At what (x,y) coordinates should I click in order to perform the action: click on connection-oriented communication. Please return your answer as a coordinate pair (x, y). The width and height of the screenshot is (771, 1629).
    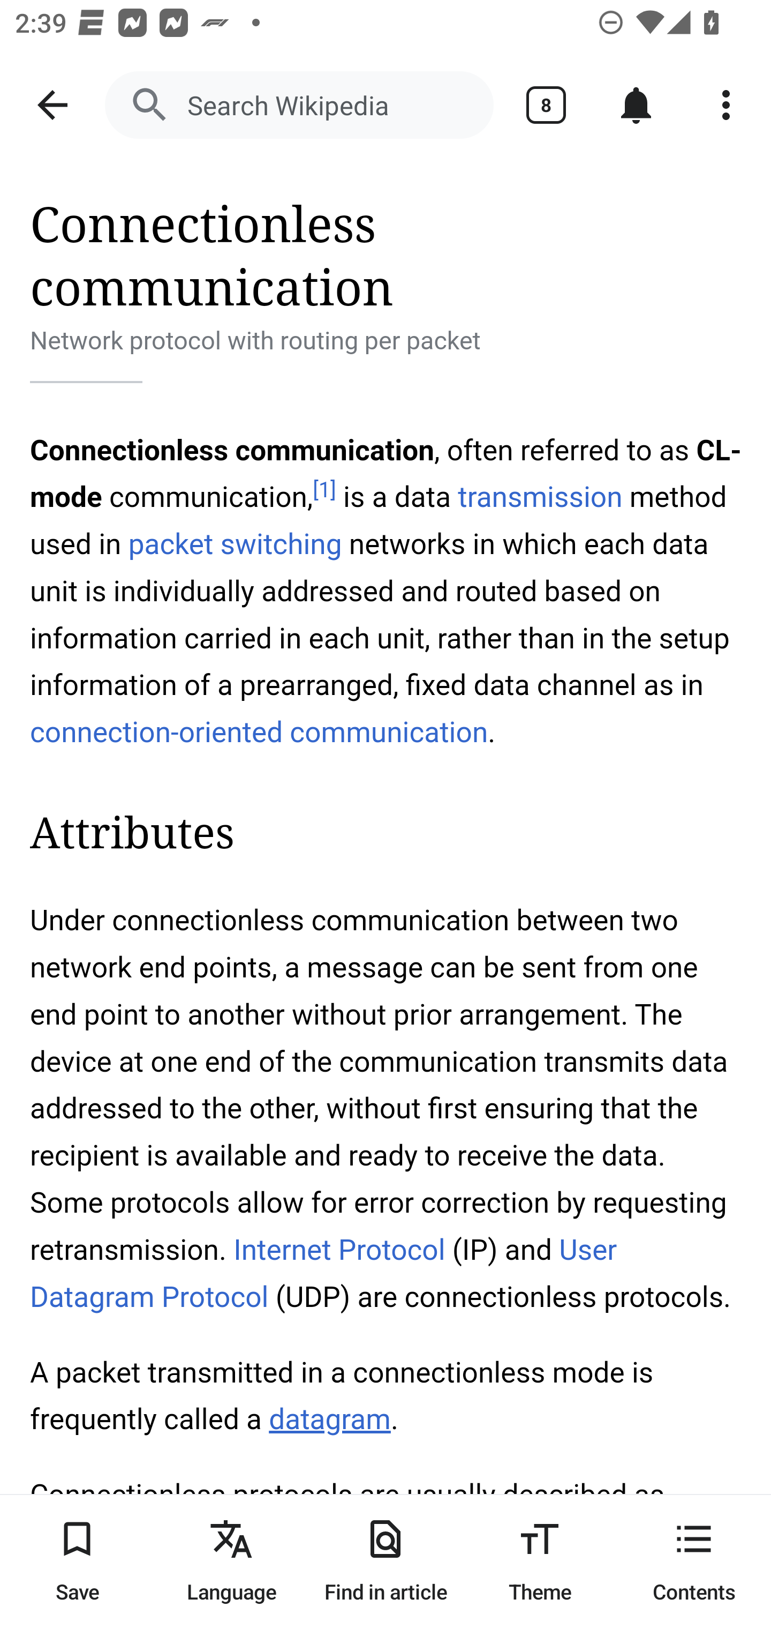
    Looking at the image, I should click on (259, 732).